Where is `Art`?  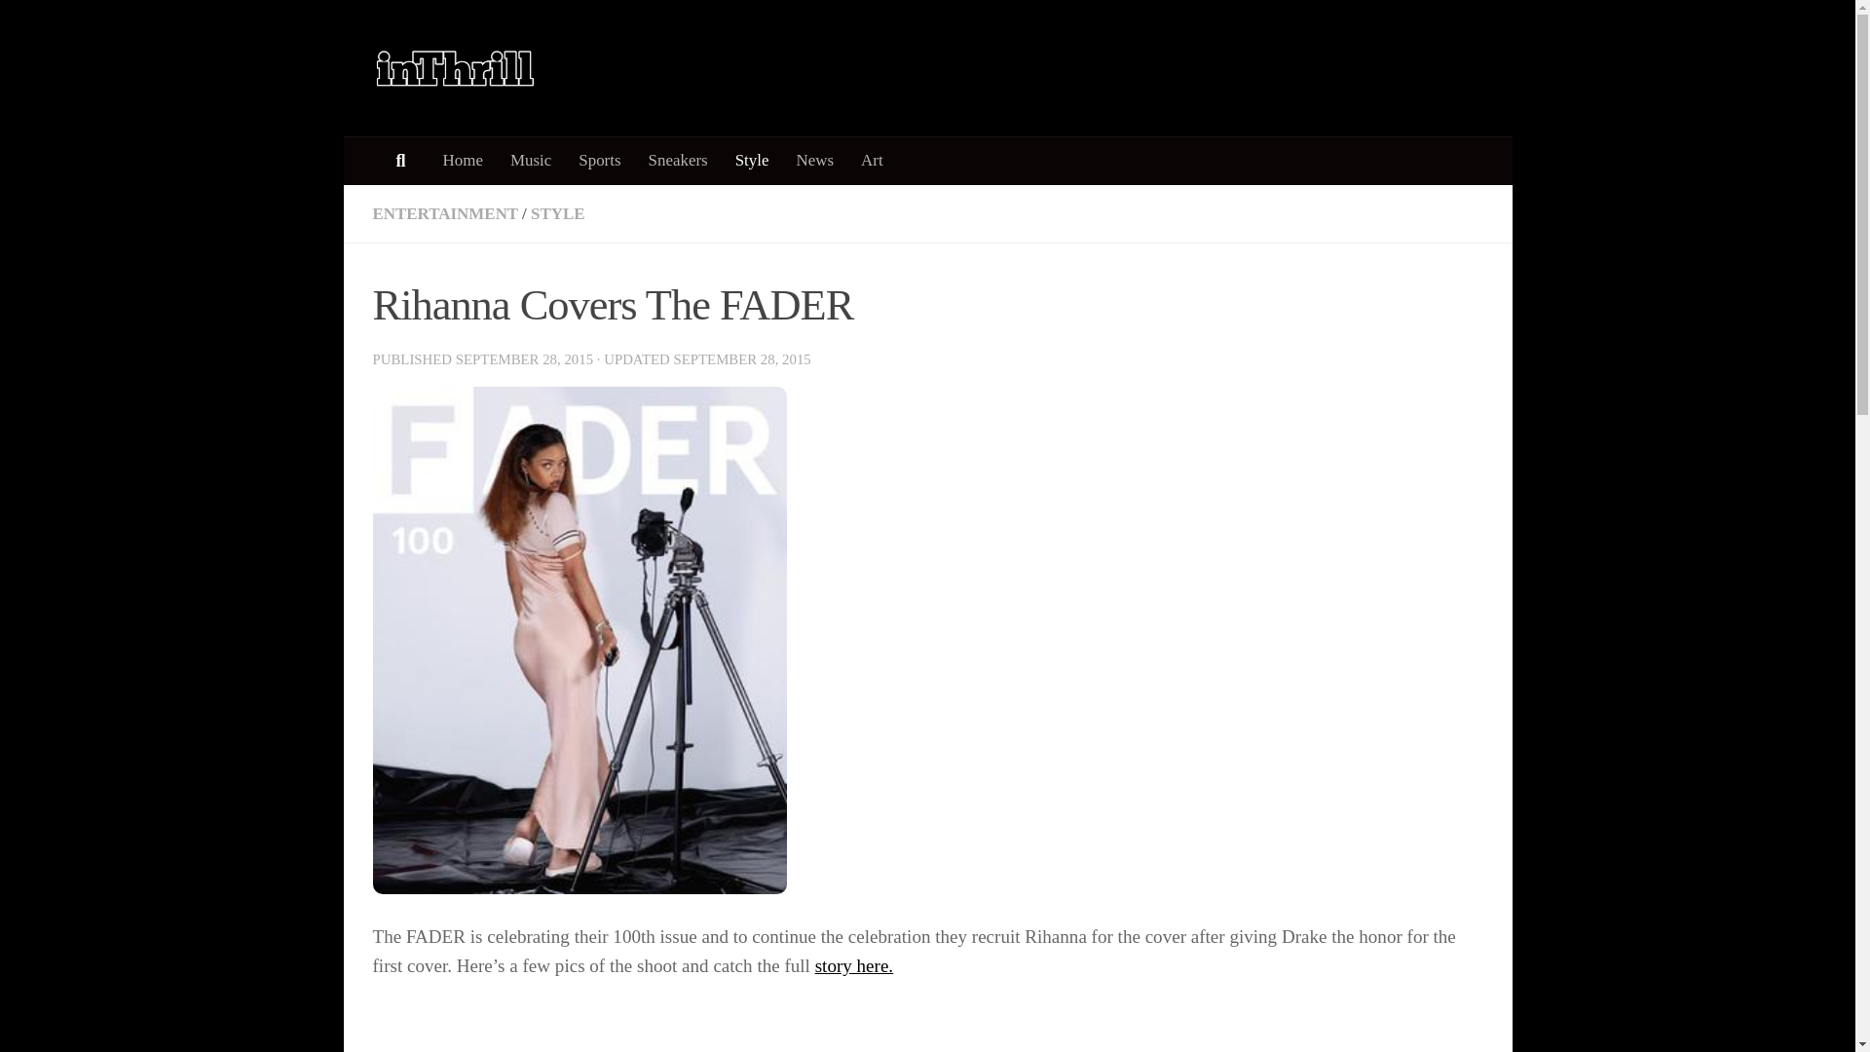
Art is located at coordinates (872, 161).